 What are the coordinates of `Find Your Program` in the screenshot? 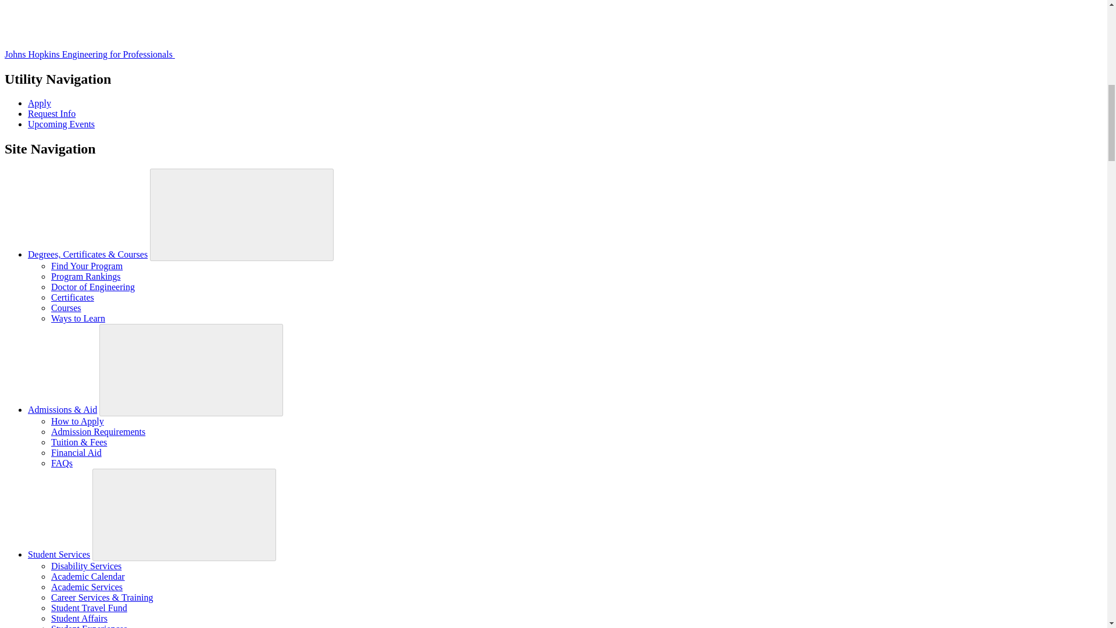 It's located at (87, 266).